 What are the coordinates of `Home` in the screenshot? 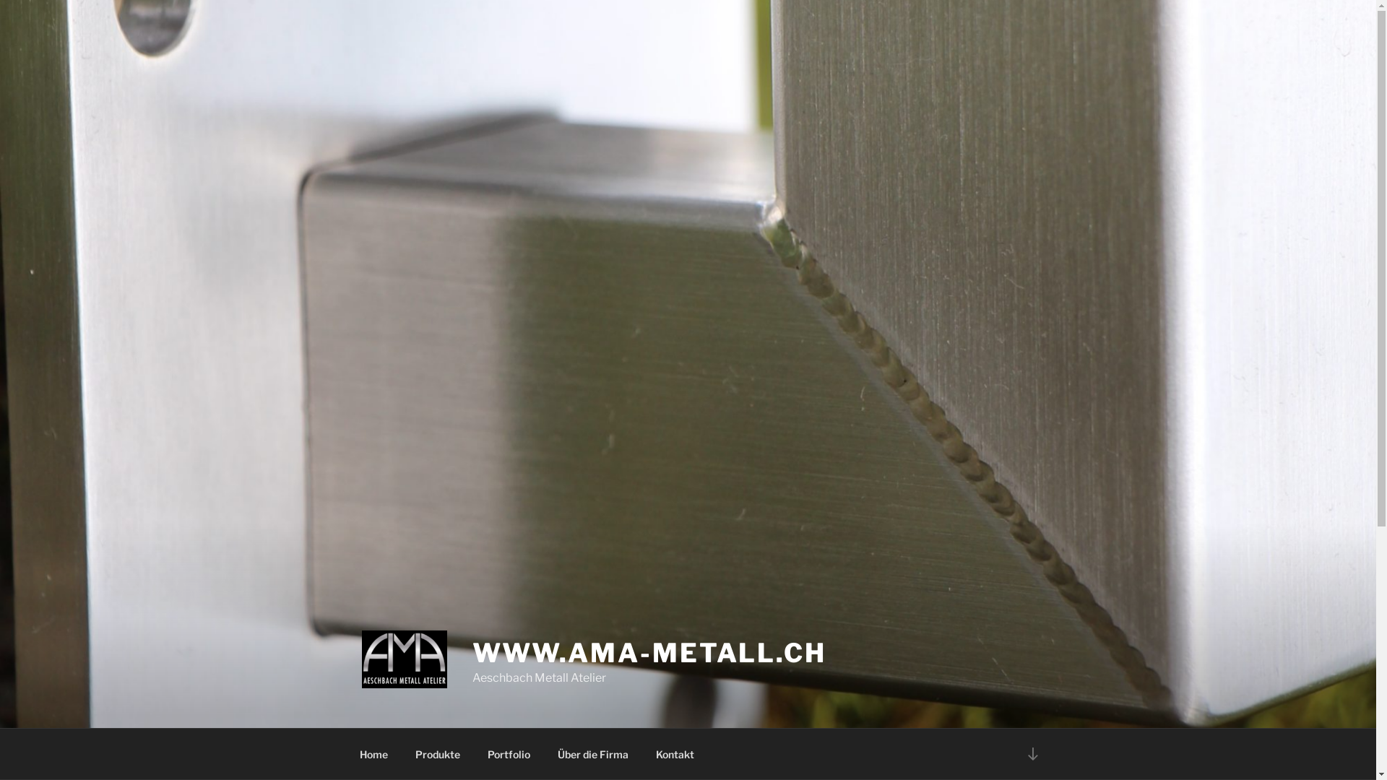 It's located at (373, 754).